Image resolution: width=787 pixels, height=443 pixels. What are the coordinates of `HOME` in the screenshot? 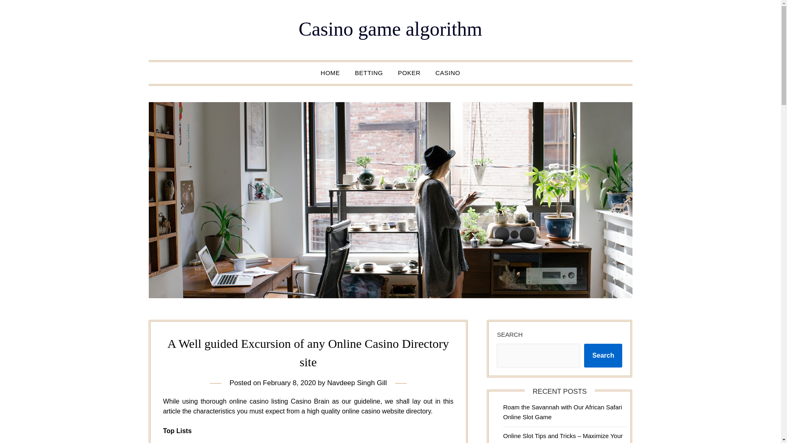 It's located at (330, 73).